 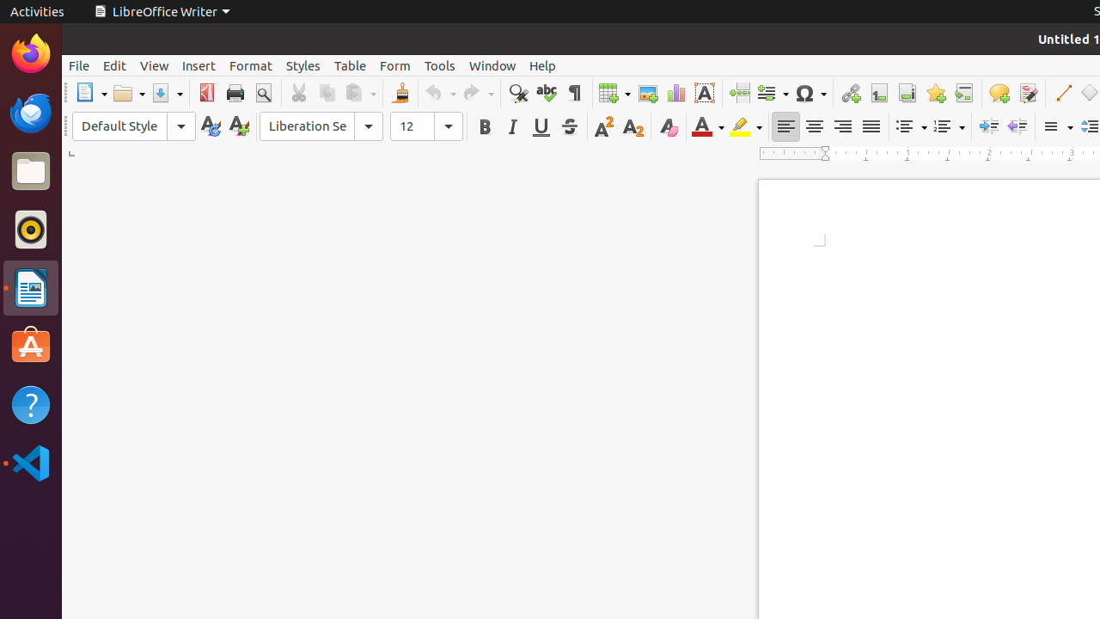 What do you see at coordinates (543, 65) in the screenshot?
I see `Help` at bounding box center [543, 65].